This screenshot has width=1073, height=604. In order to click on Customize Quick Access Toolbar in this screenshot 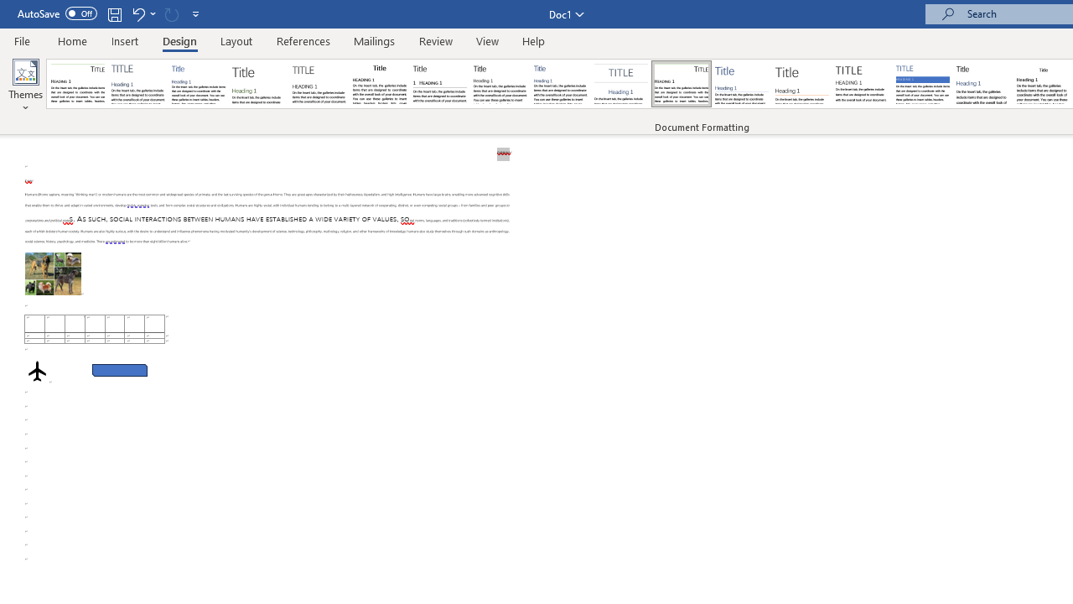, I will do `click(196, 13)`.